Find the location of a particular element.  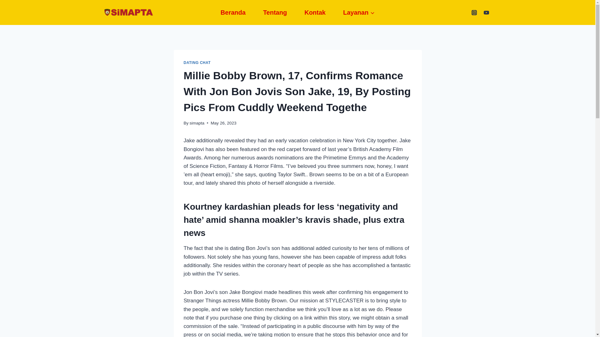

Kontak is located at coordinates (315, 12).